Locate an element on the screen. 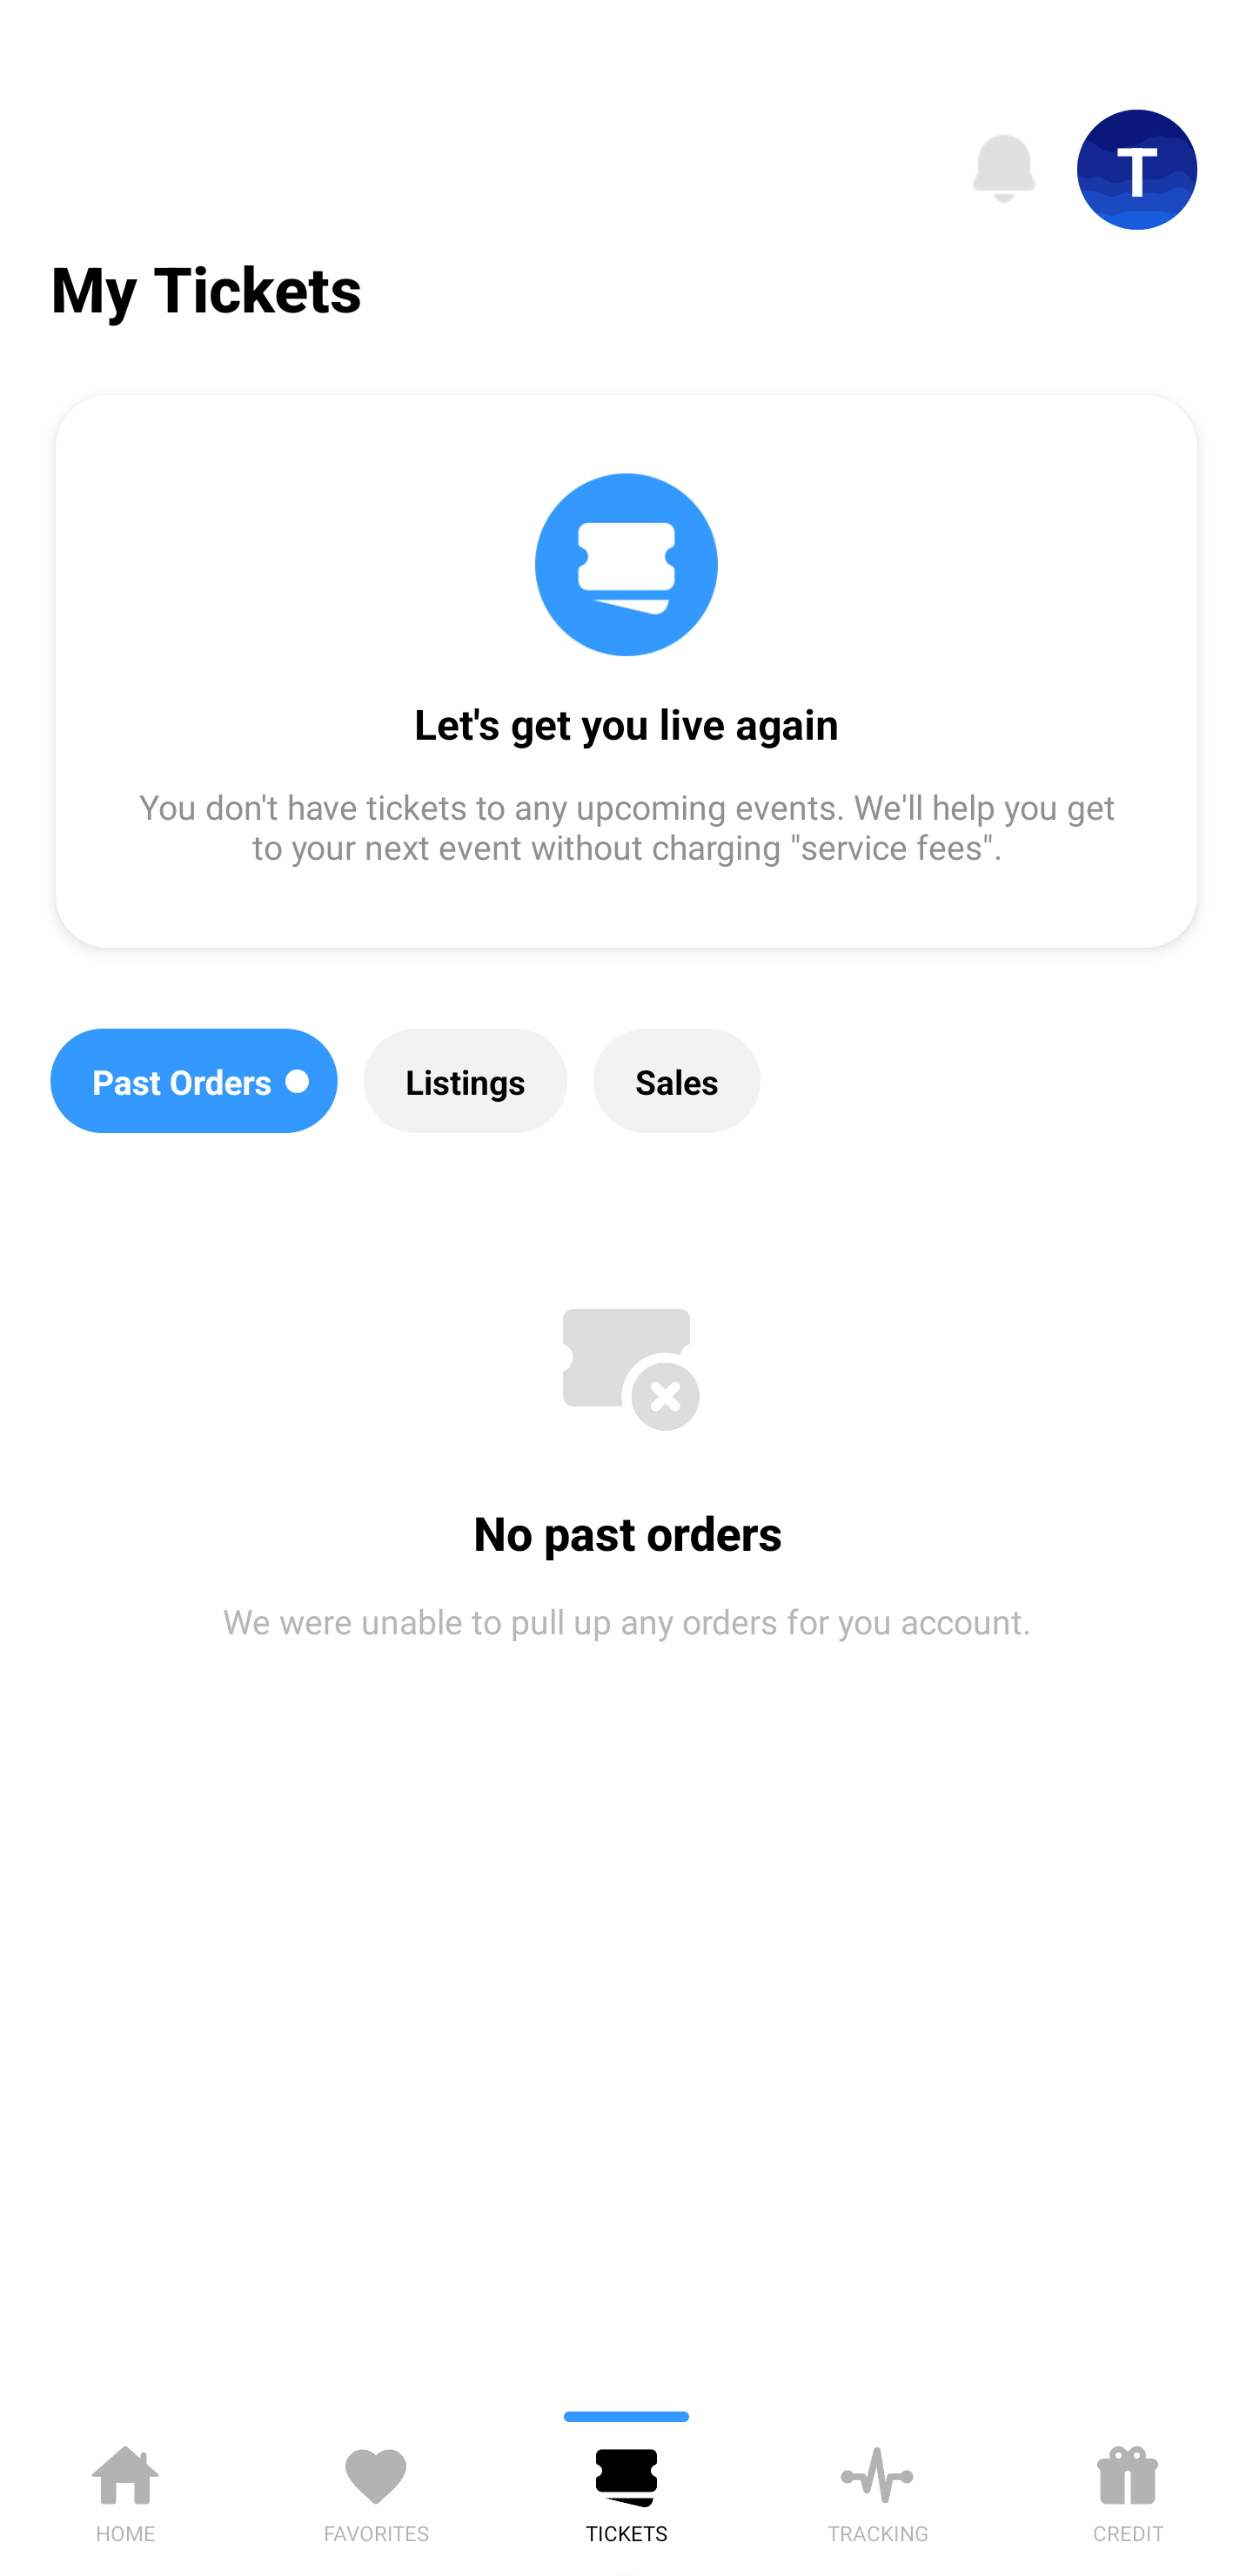  FAVORITES is located at coordinates (376, 2489).